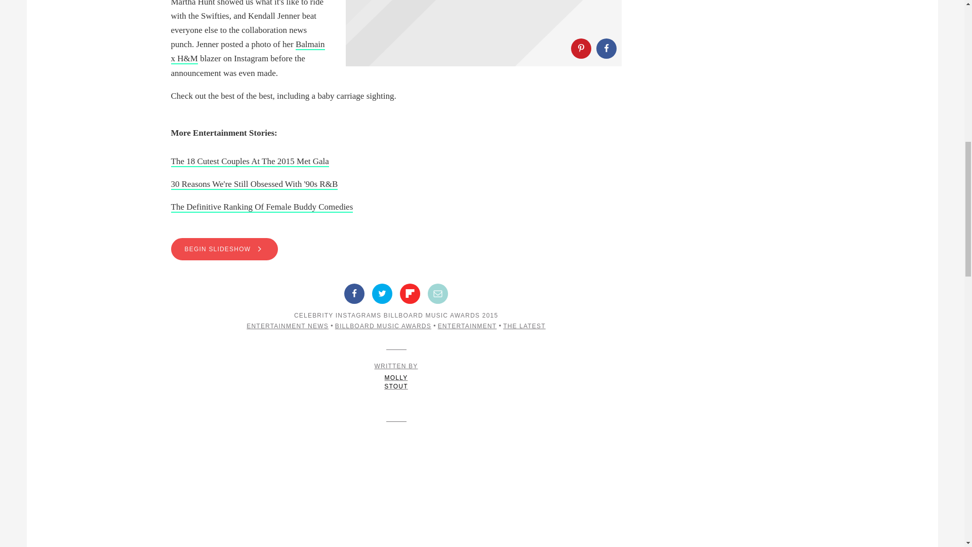  What do you see at coordinates (288, 326) in the screenshot?
I see `ENTERTAINMENT NEWS` at bounding box center [288, 326].